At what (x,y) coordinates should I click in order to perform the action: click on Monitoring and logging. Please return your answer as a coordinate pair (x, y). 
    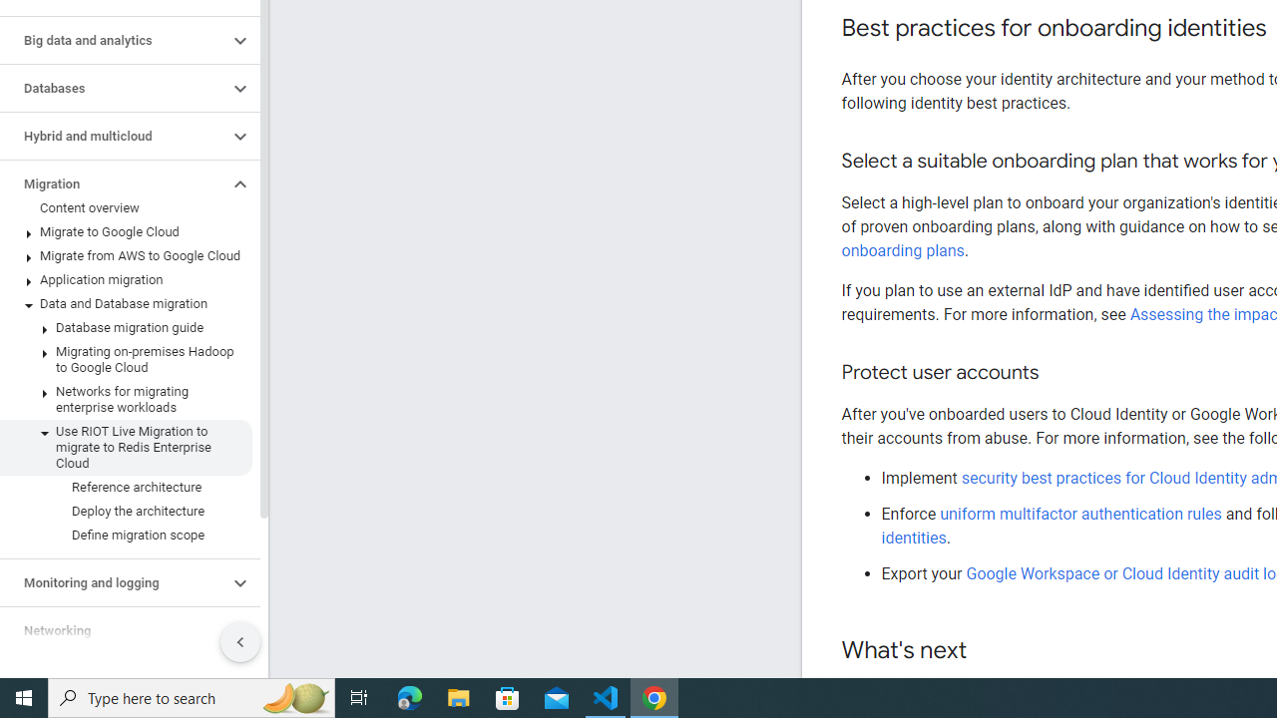
    Looking at the image, I should click on (114, 582).